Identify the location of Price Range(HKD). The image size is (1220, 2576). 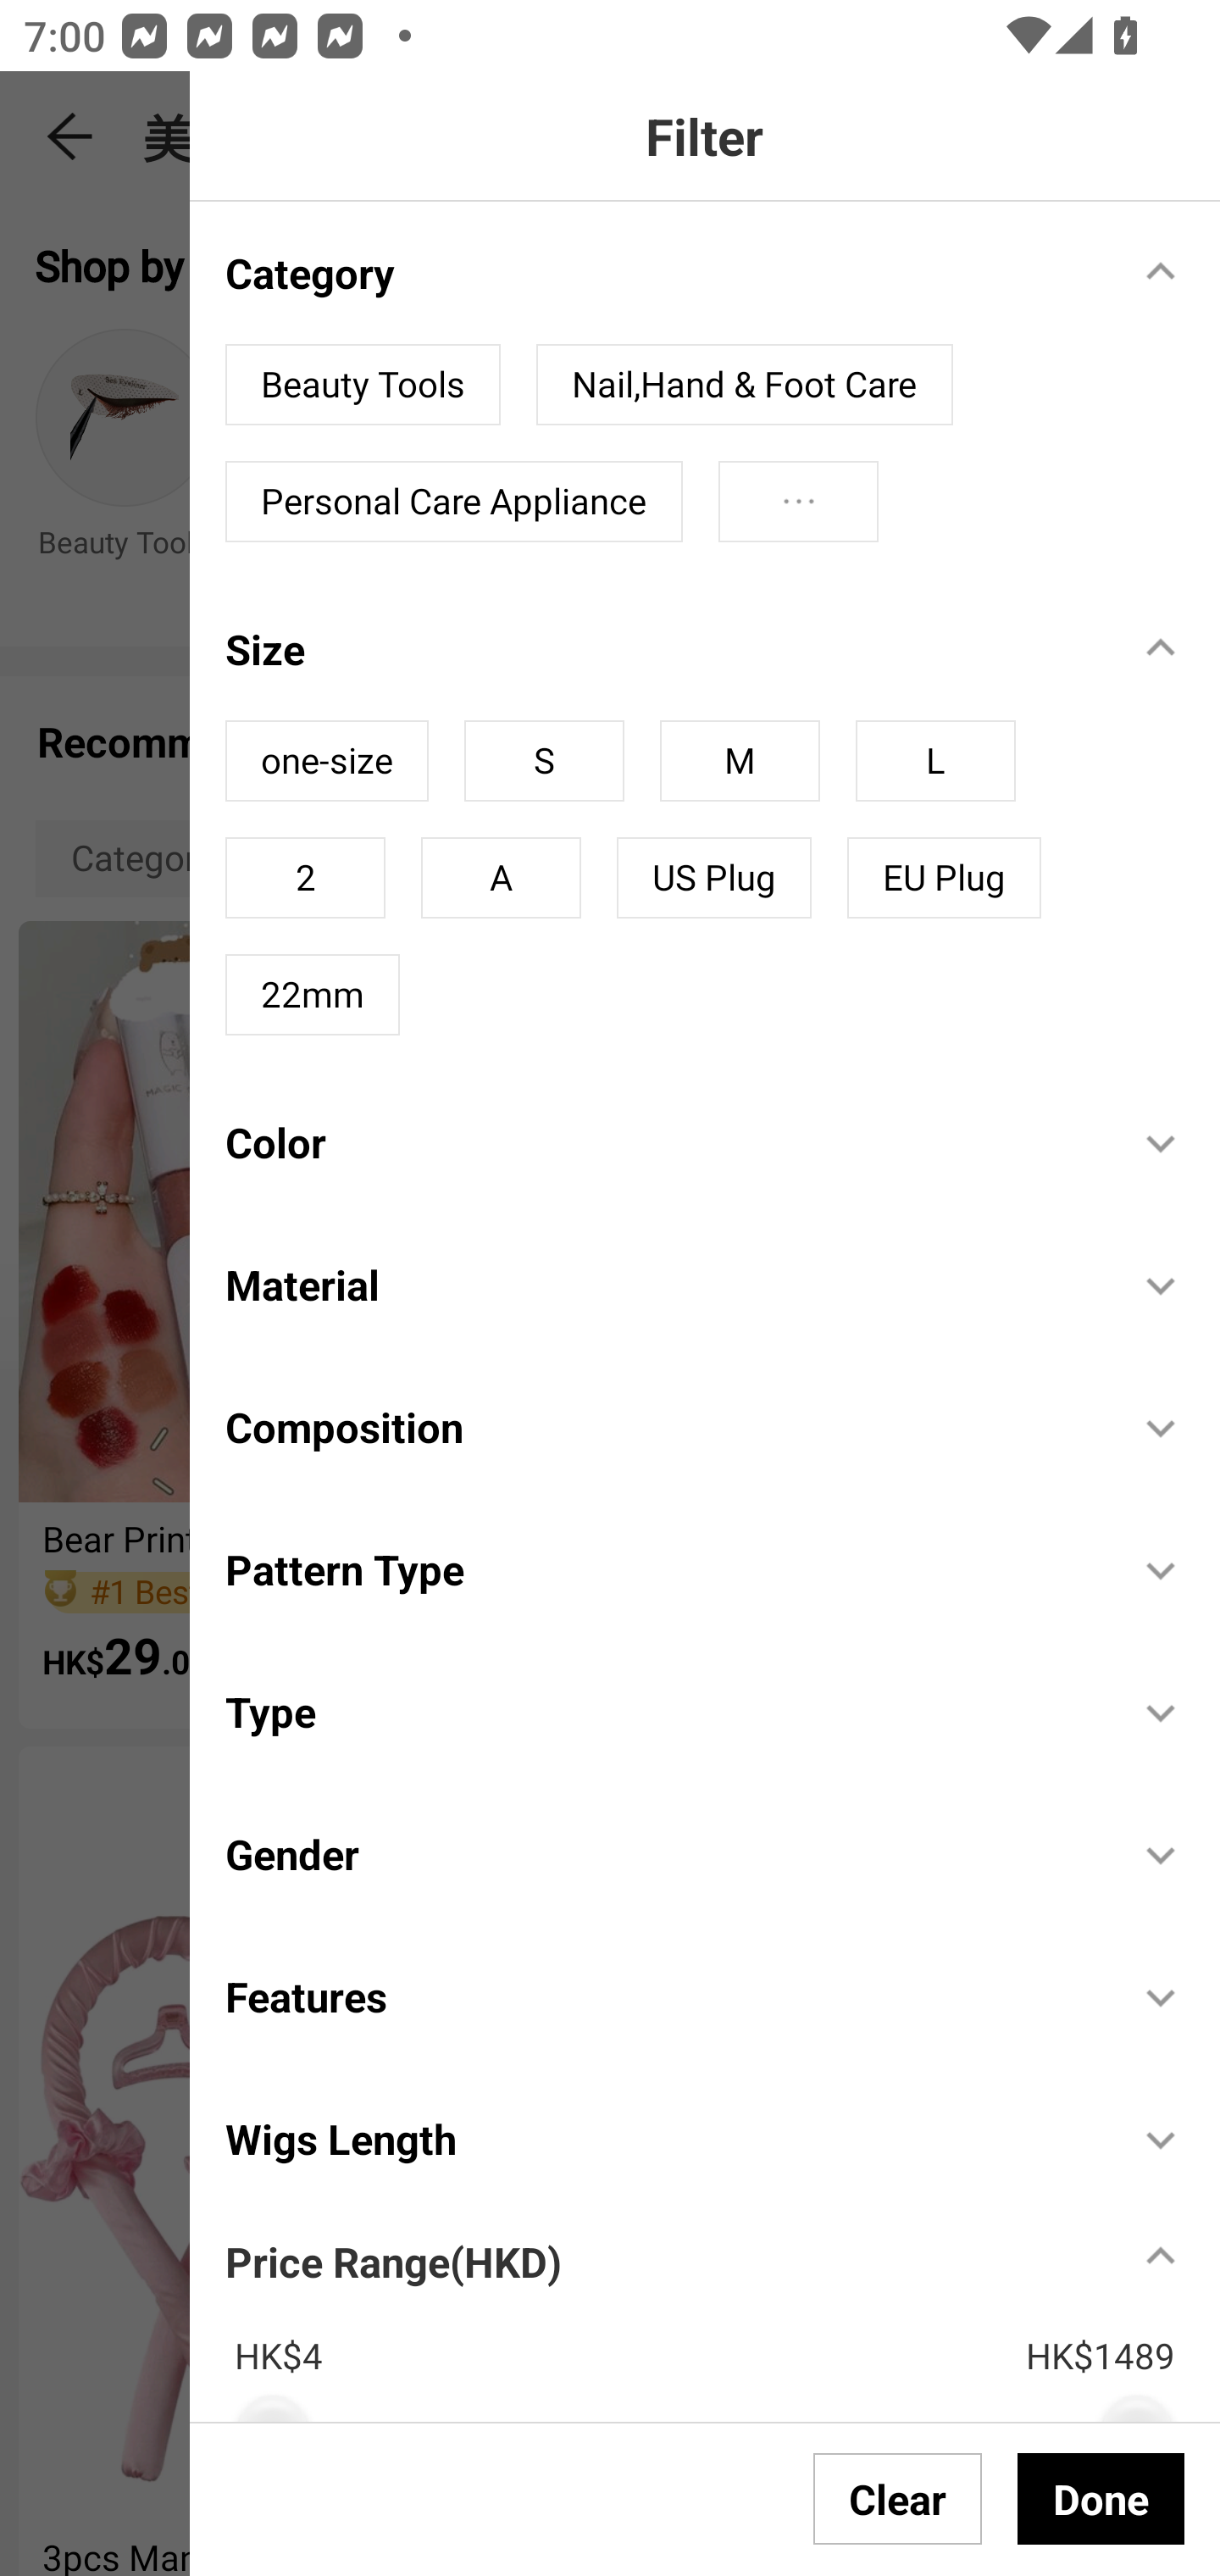
(393, 2261).